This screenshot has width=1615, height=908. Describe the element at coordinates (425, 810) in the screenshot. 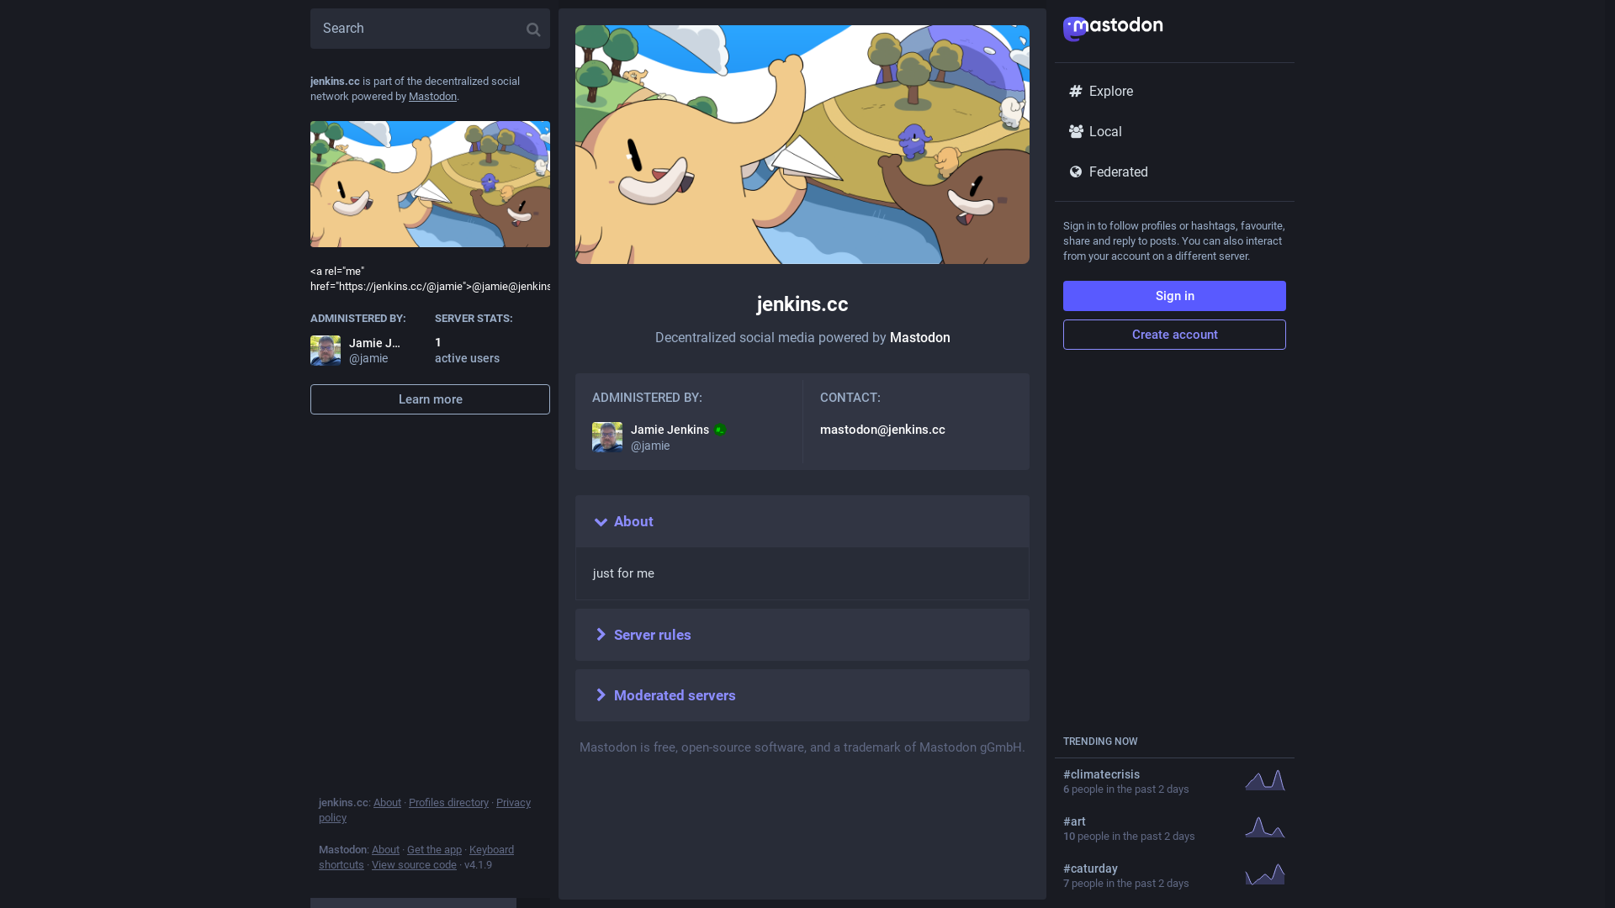

I see `Privacy policy` at that location.